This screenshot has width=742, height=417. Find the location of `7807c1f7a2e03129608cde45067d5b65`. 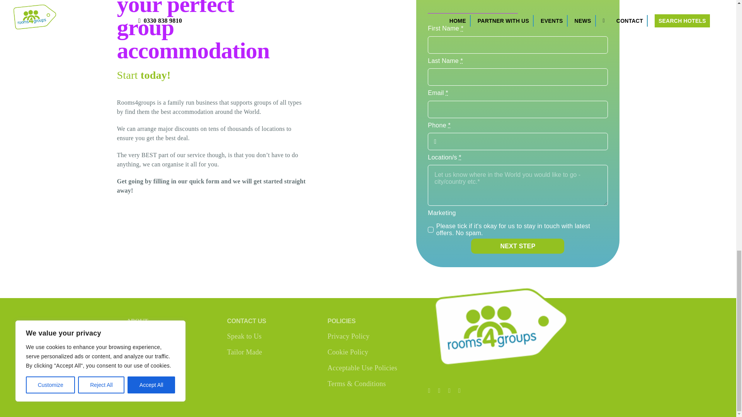

7807c1f7a2e03129608cde45067d5b65 is located at coordinates (515, 329).